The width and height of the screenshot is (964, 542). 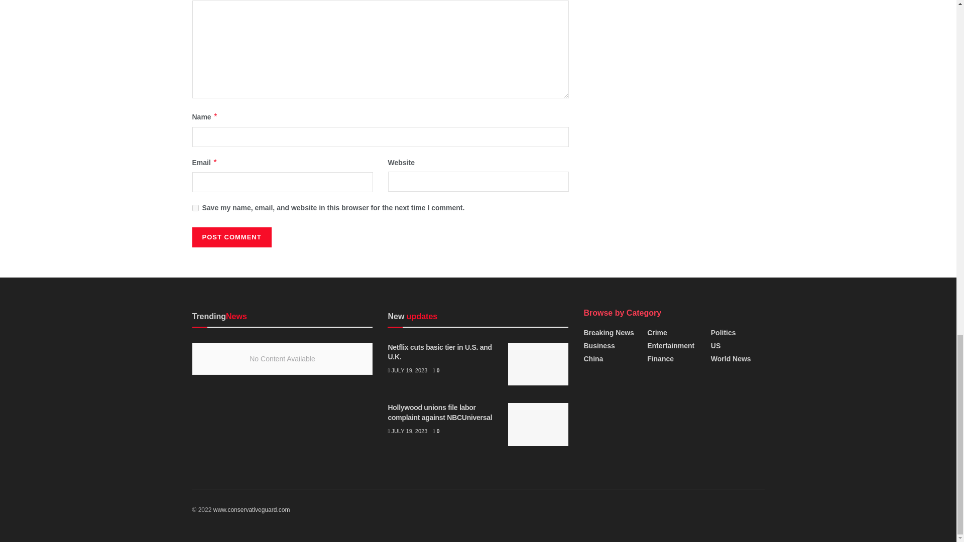 I want to click on yes, so click(x=195, y=208).